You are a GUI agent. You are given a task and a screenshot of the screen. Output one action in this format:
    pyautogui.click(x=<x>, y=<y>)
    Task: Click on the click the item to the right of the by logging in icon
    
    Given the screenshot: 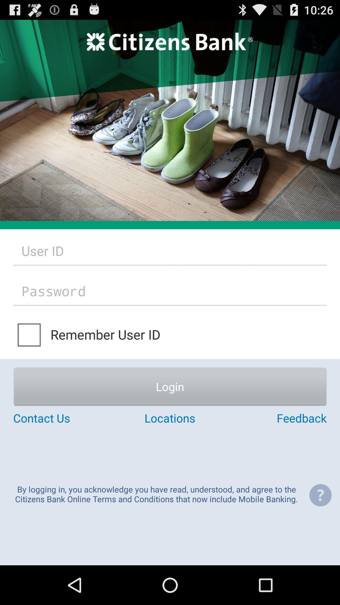 What is the action you would take?
    pyautogui.click(x=320, y=495)
    